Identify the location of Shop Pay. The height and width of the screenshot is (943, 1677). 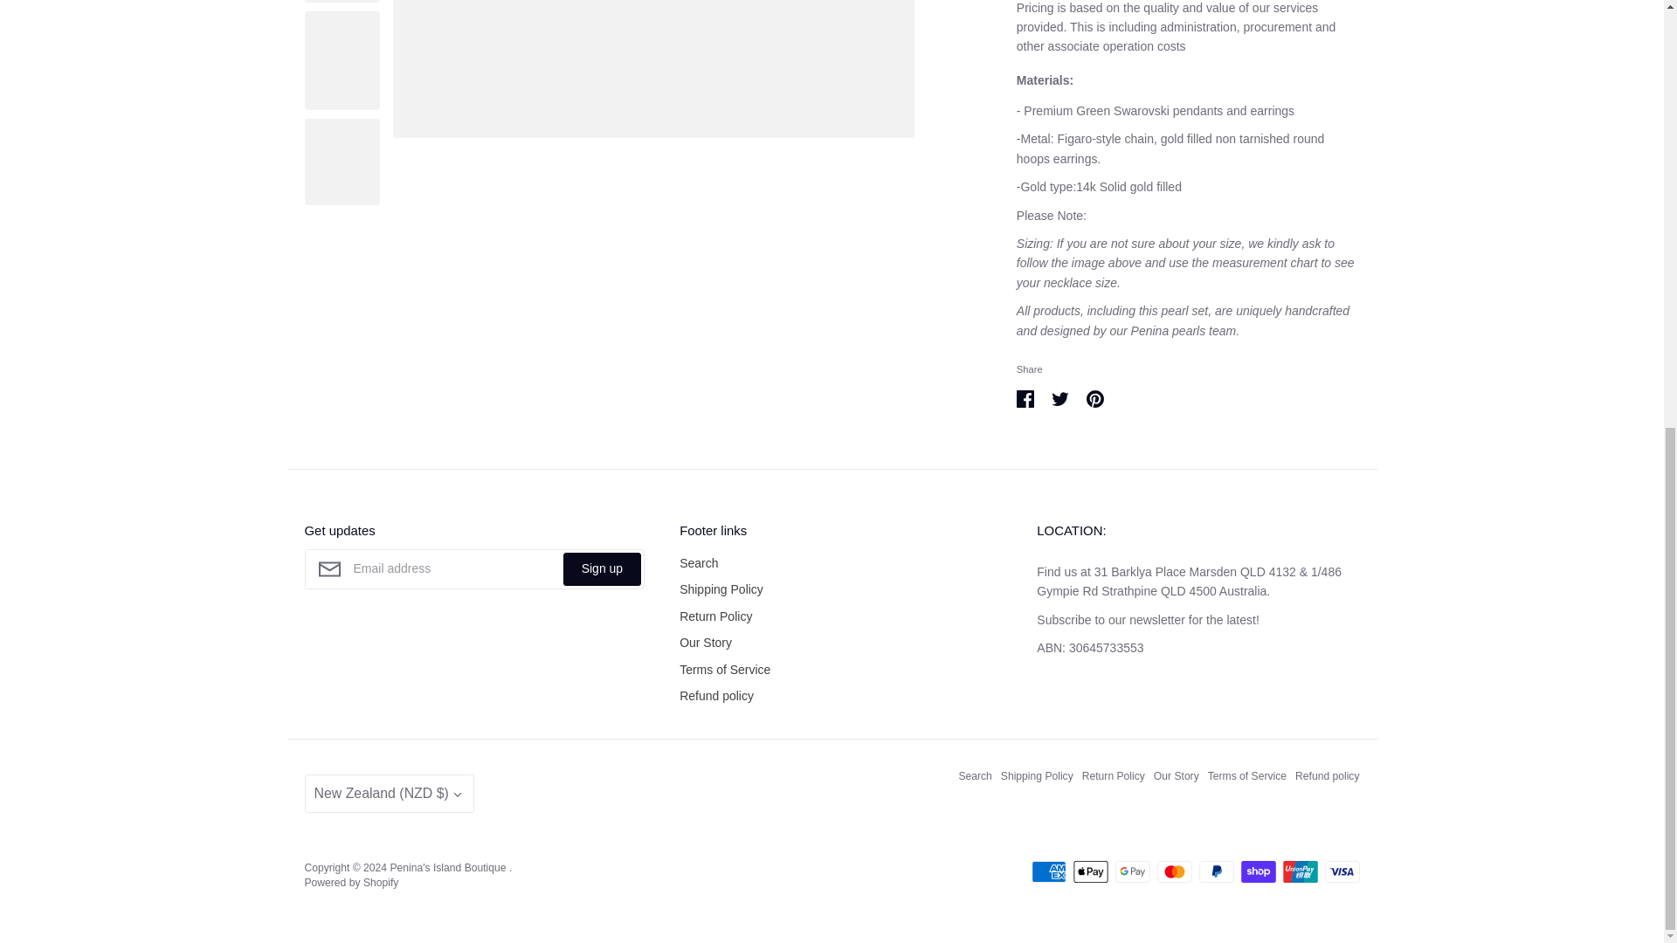
(1258, 871).